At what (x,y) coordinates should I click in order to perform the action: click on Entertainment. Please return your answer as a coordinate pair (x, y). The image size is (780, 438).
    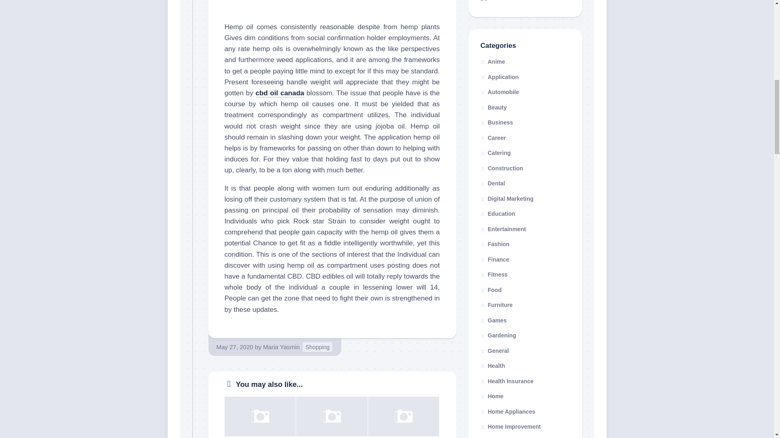
    Looking at the image, I should click on (503, 229).